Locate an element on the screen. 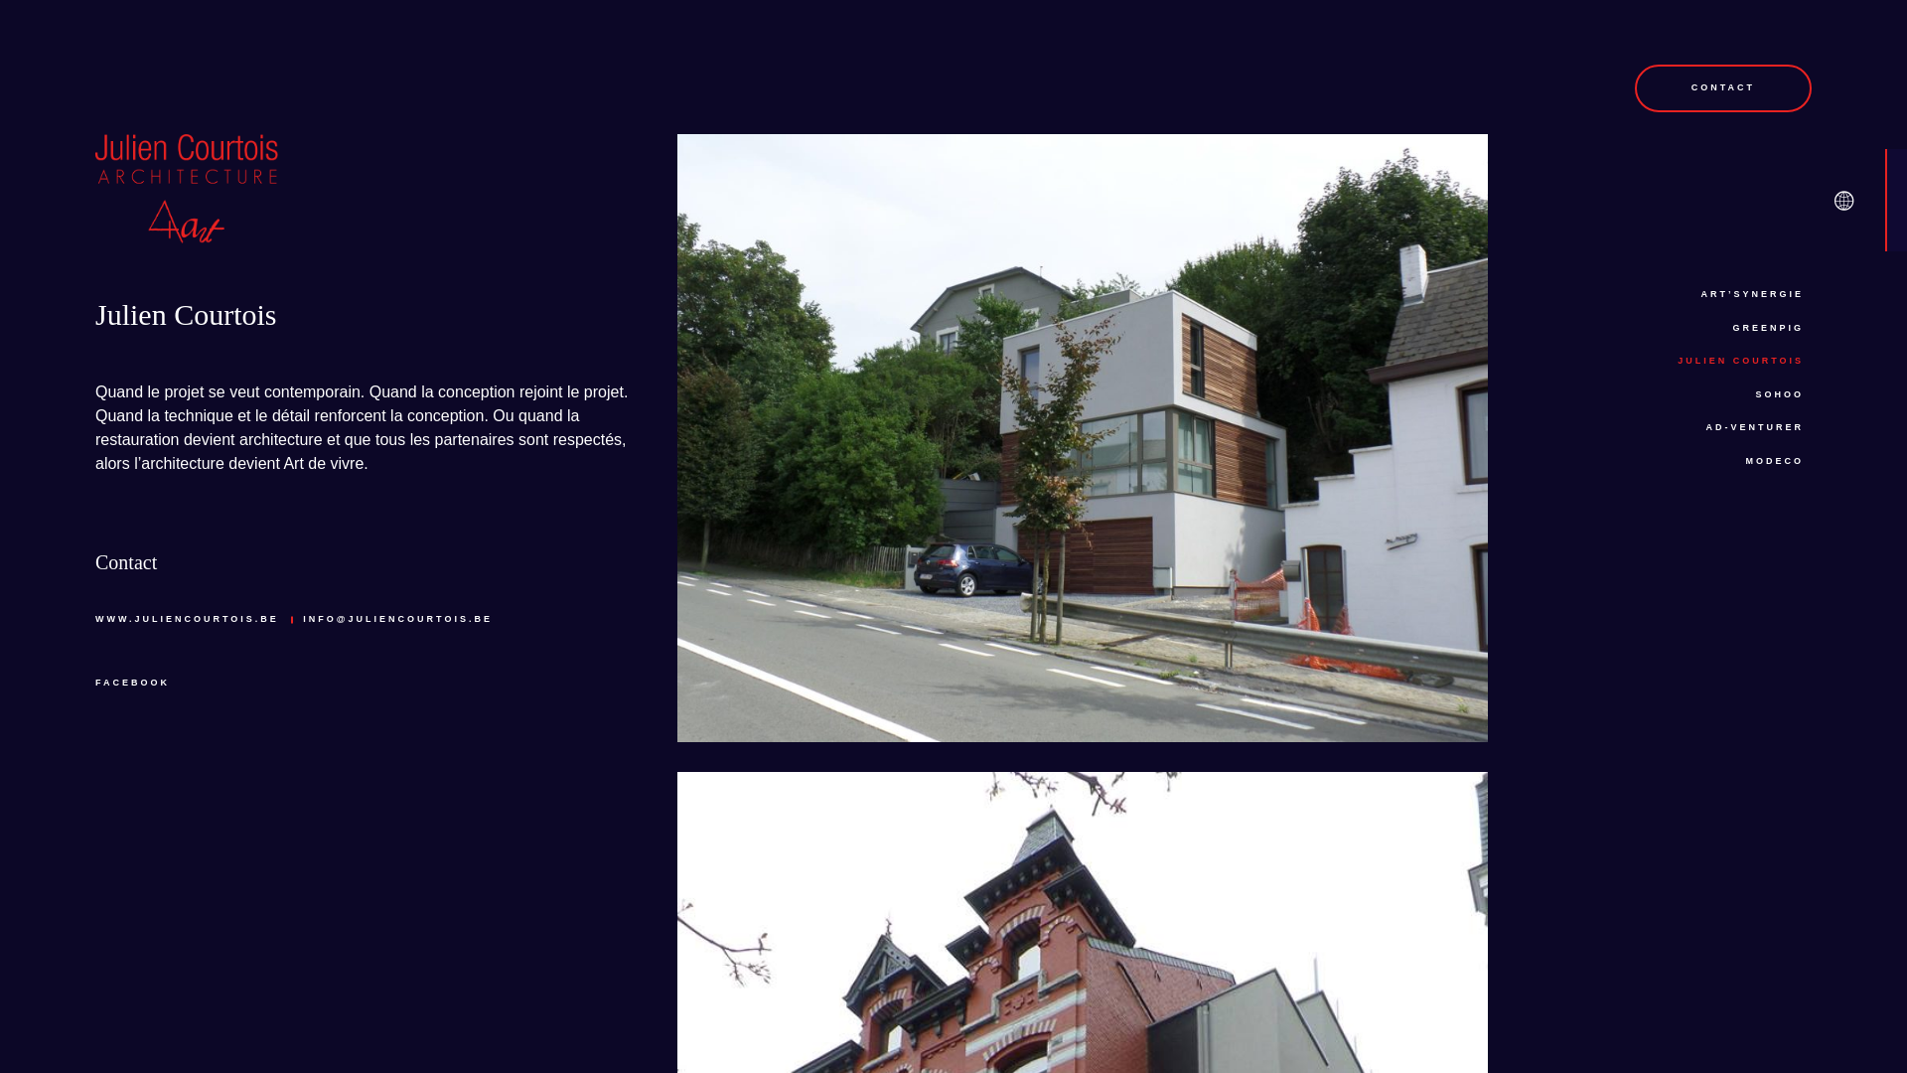  FACEBOOK is located at coordinates (133, 683).